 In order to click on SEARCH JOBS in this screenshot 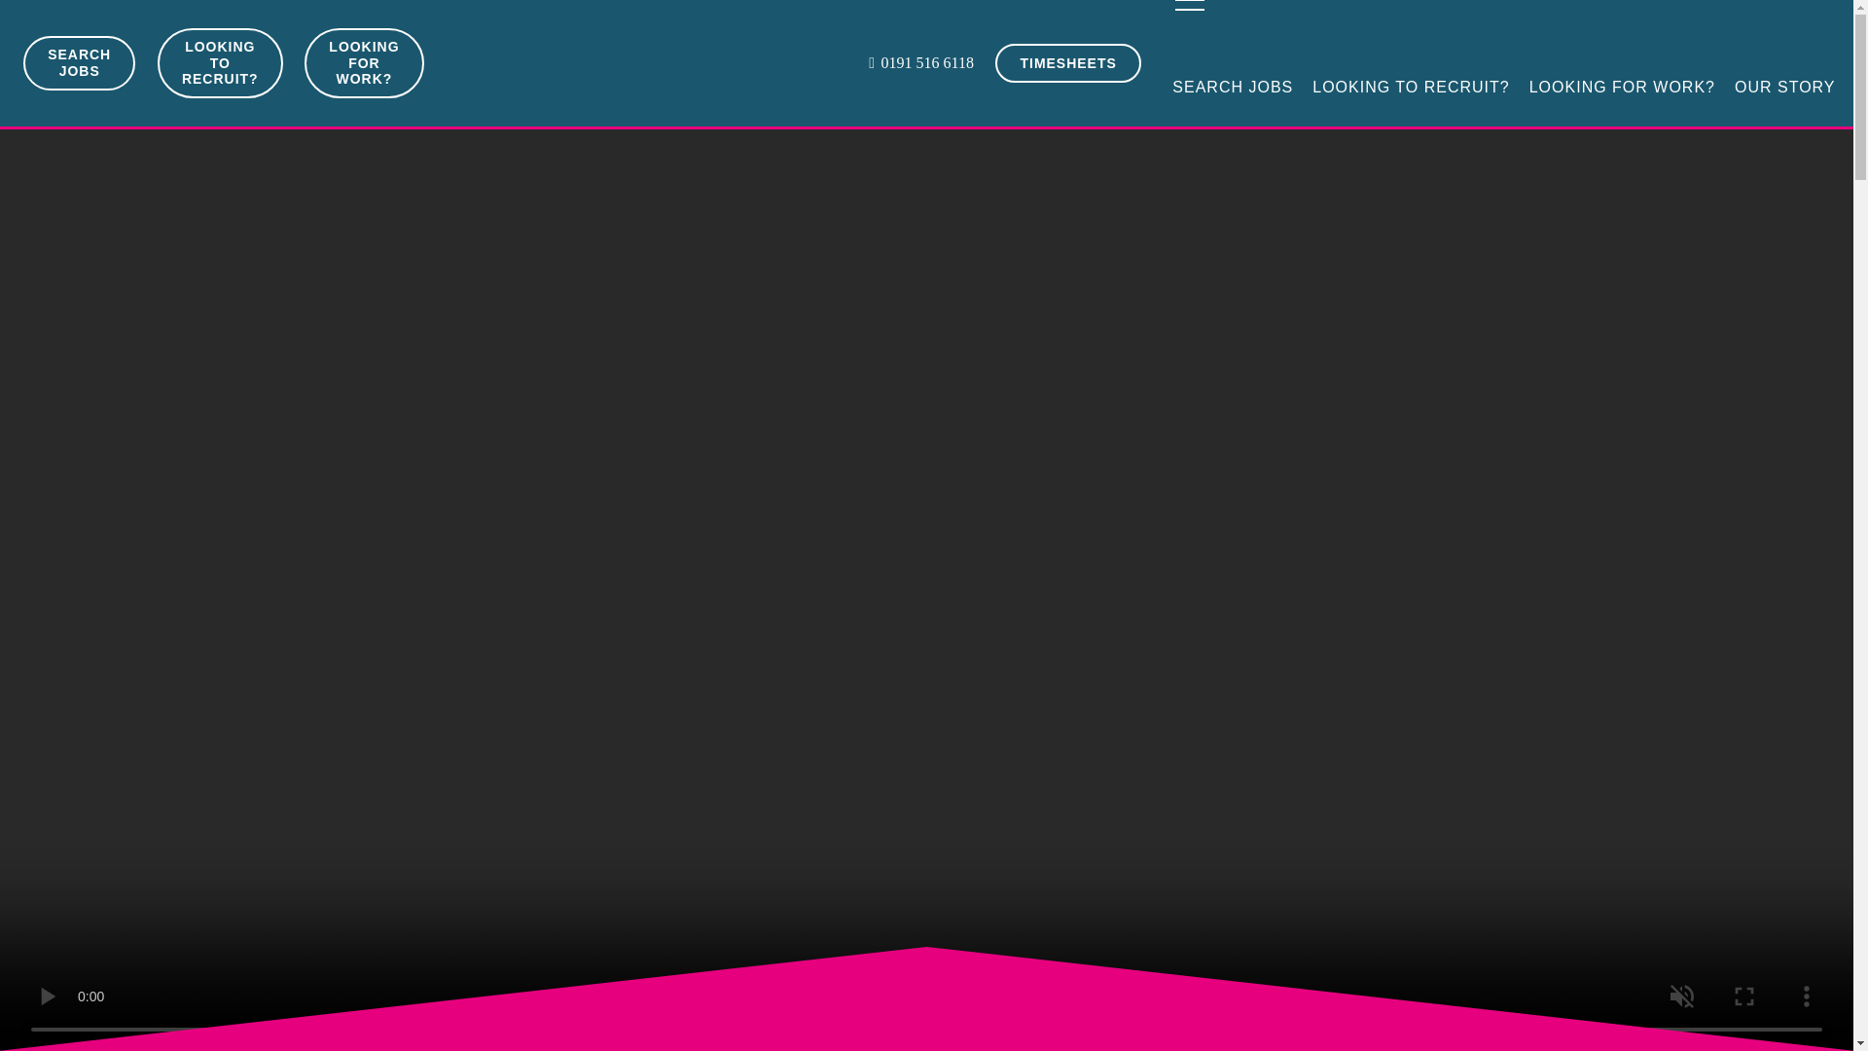, I will do `click(1232, 88)`.